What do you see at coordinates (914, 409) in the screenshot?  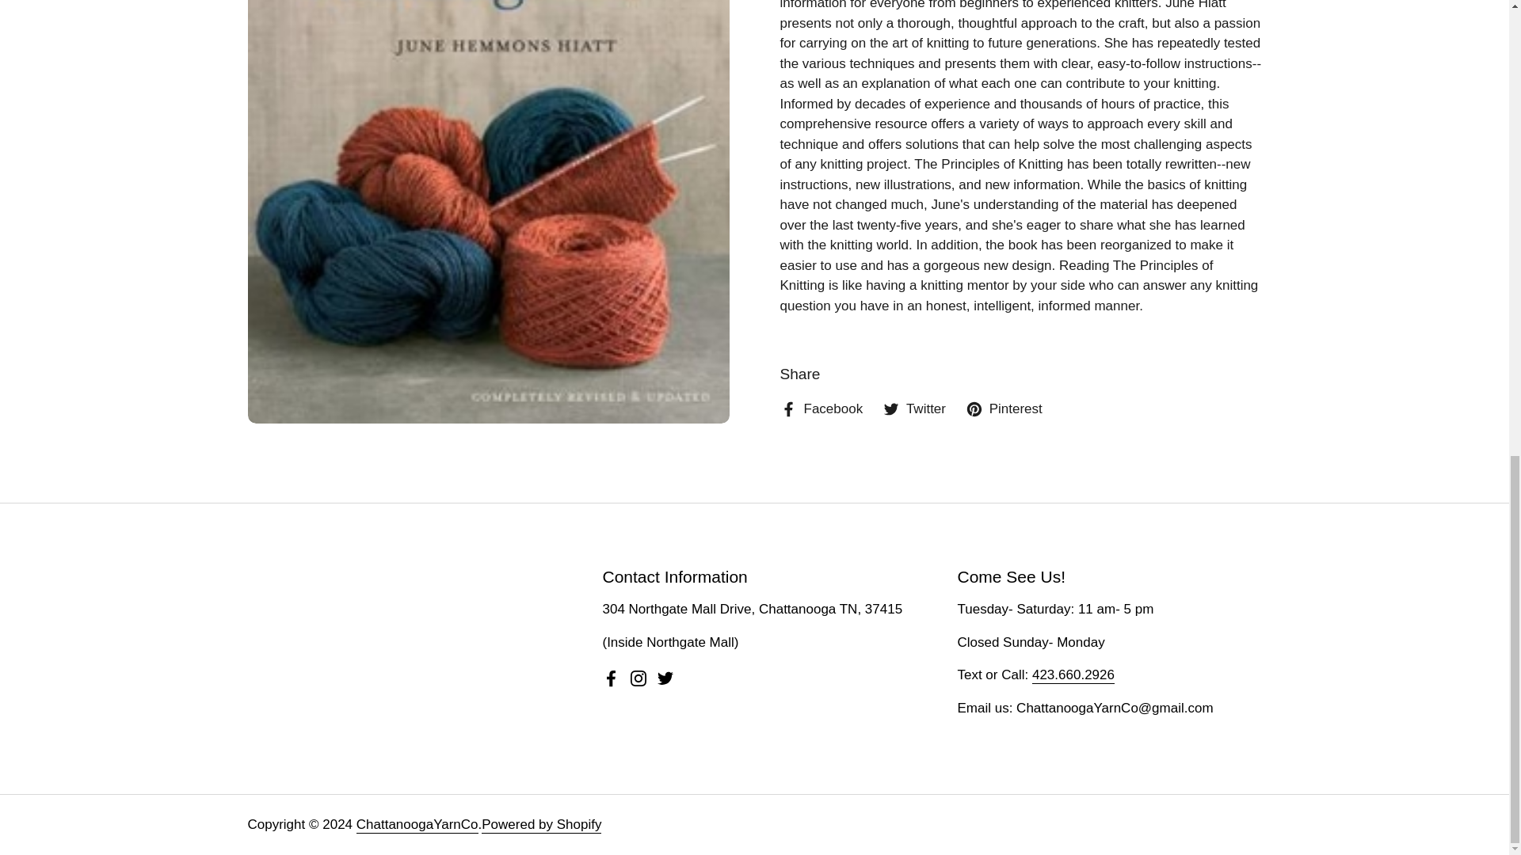 I see `Twitter` at bounding box center [914, 409].